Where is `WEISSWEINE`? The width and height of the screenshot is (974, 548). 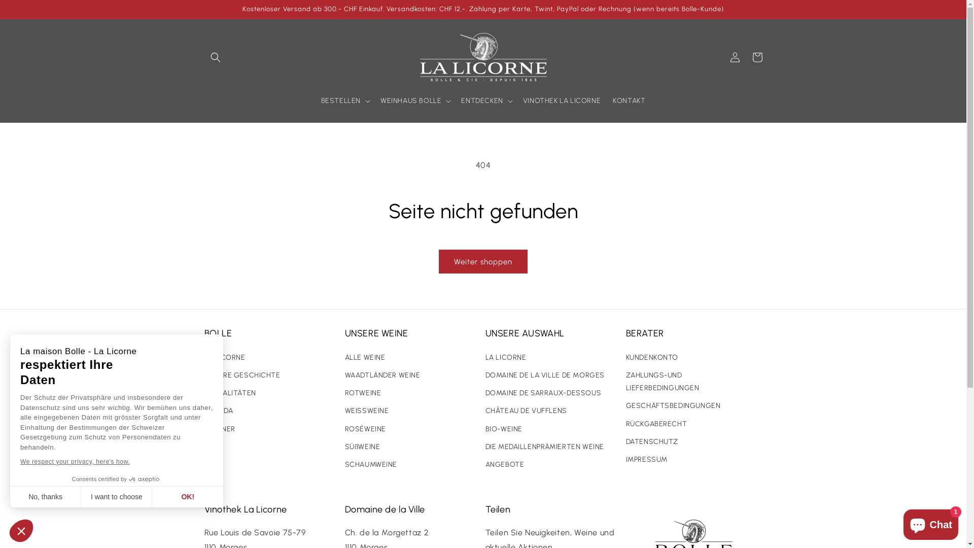
WEISSWEINE is located at coordinates (367, 411).